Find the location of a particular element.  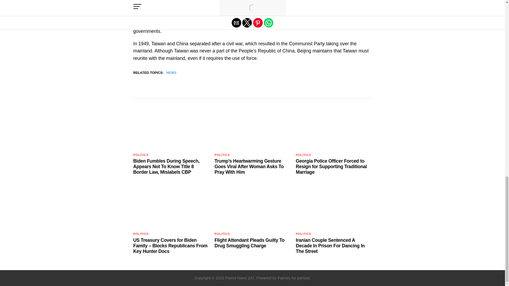

NEWS is located at coordinates (171, 73).